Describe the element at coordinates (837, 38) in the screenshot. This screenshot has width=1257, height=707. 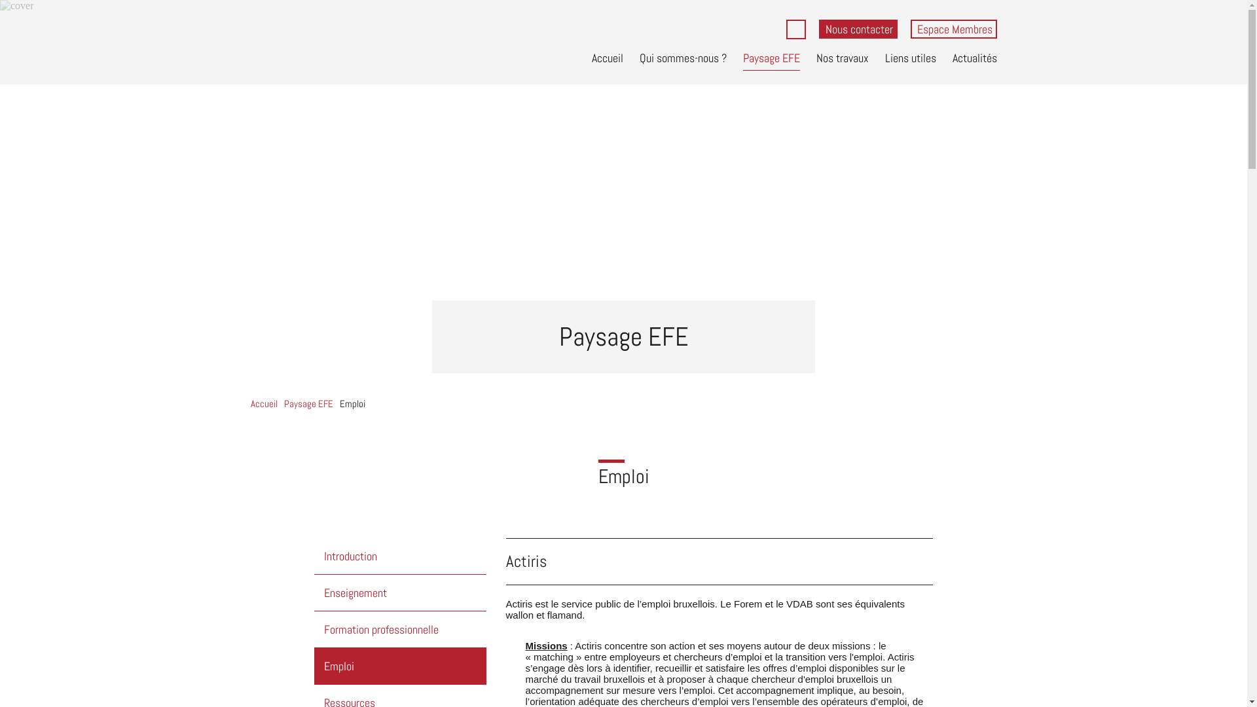
I see `Rechercher` at that location.